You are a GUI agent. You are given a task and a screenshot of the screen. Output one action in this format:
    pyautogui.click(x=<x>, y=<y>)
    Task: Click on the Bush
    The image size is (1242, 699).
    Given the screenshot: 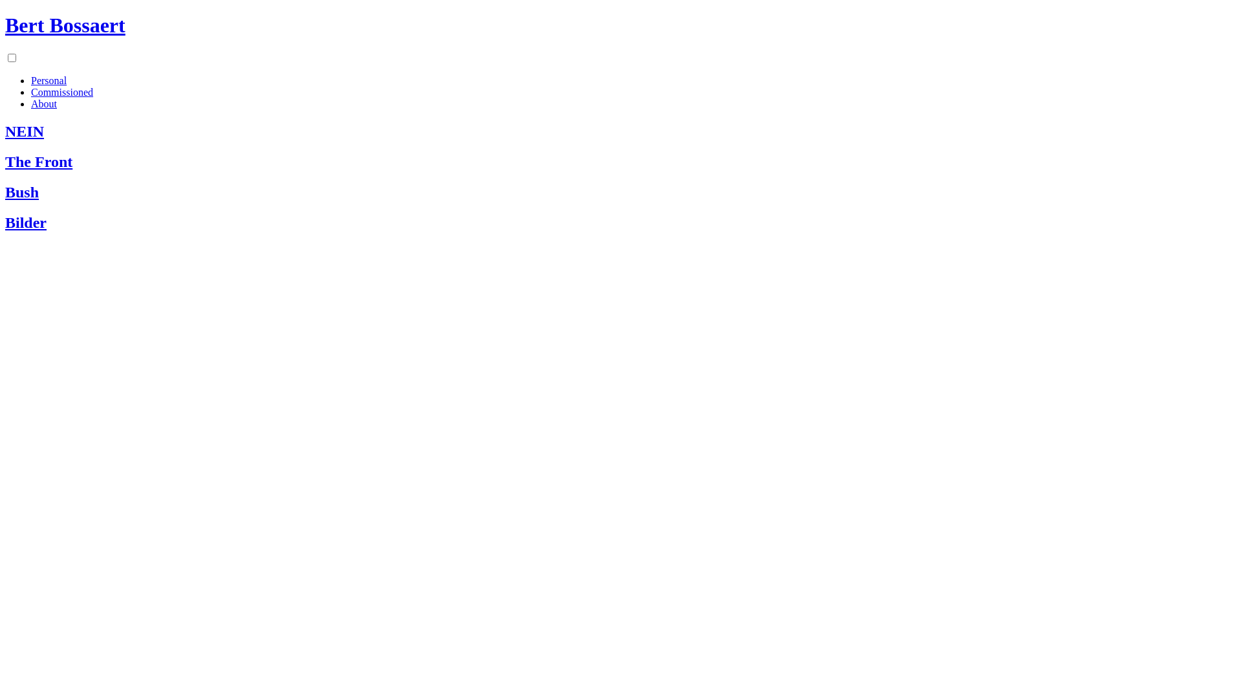 What is the action you would take?
    pyautogui.click(x=621, y=193)
    